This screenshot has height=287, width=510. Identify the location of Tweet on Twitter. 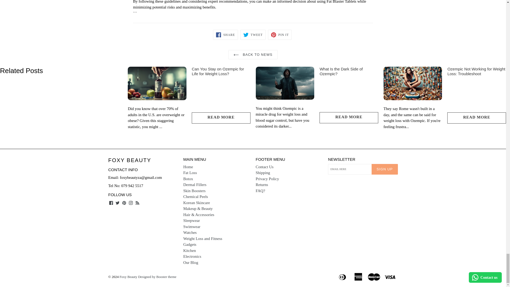
(253, 35).